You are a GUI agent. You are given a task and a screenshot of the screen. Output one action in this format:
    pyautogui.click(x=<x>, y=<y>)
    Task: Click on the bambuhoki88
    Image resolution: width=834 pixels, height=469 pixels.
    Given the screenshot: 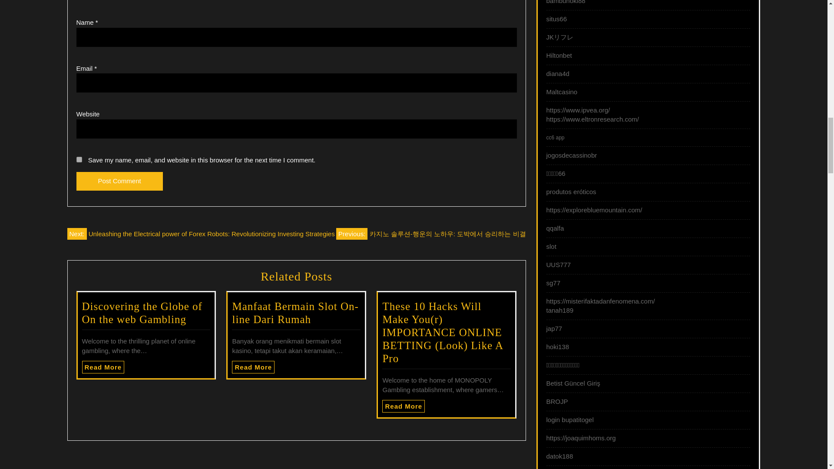 What is the action you would take?
    pyautogui.click(x=566, y=2)
    